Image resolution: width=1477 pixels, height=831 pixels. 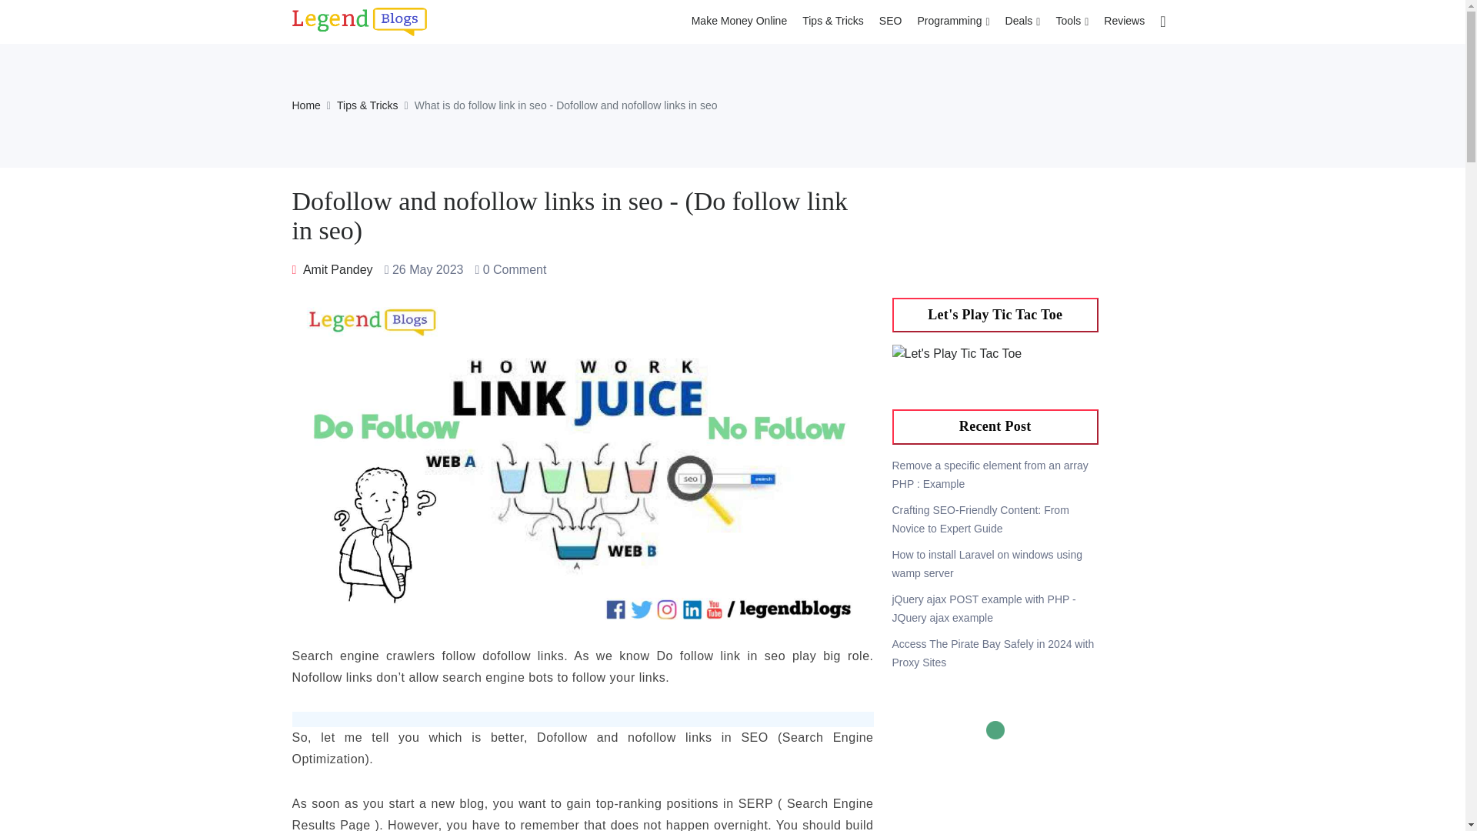 What do you see at coordinates (306, 105) in the screenshot?
I see `Home` at bounding box center [306, 105].